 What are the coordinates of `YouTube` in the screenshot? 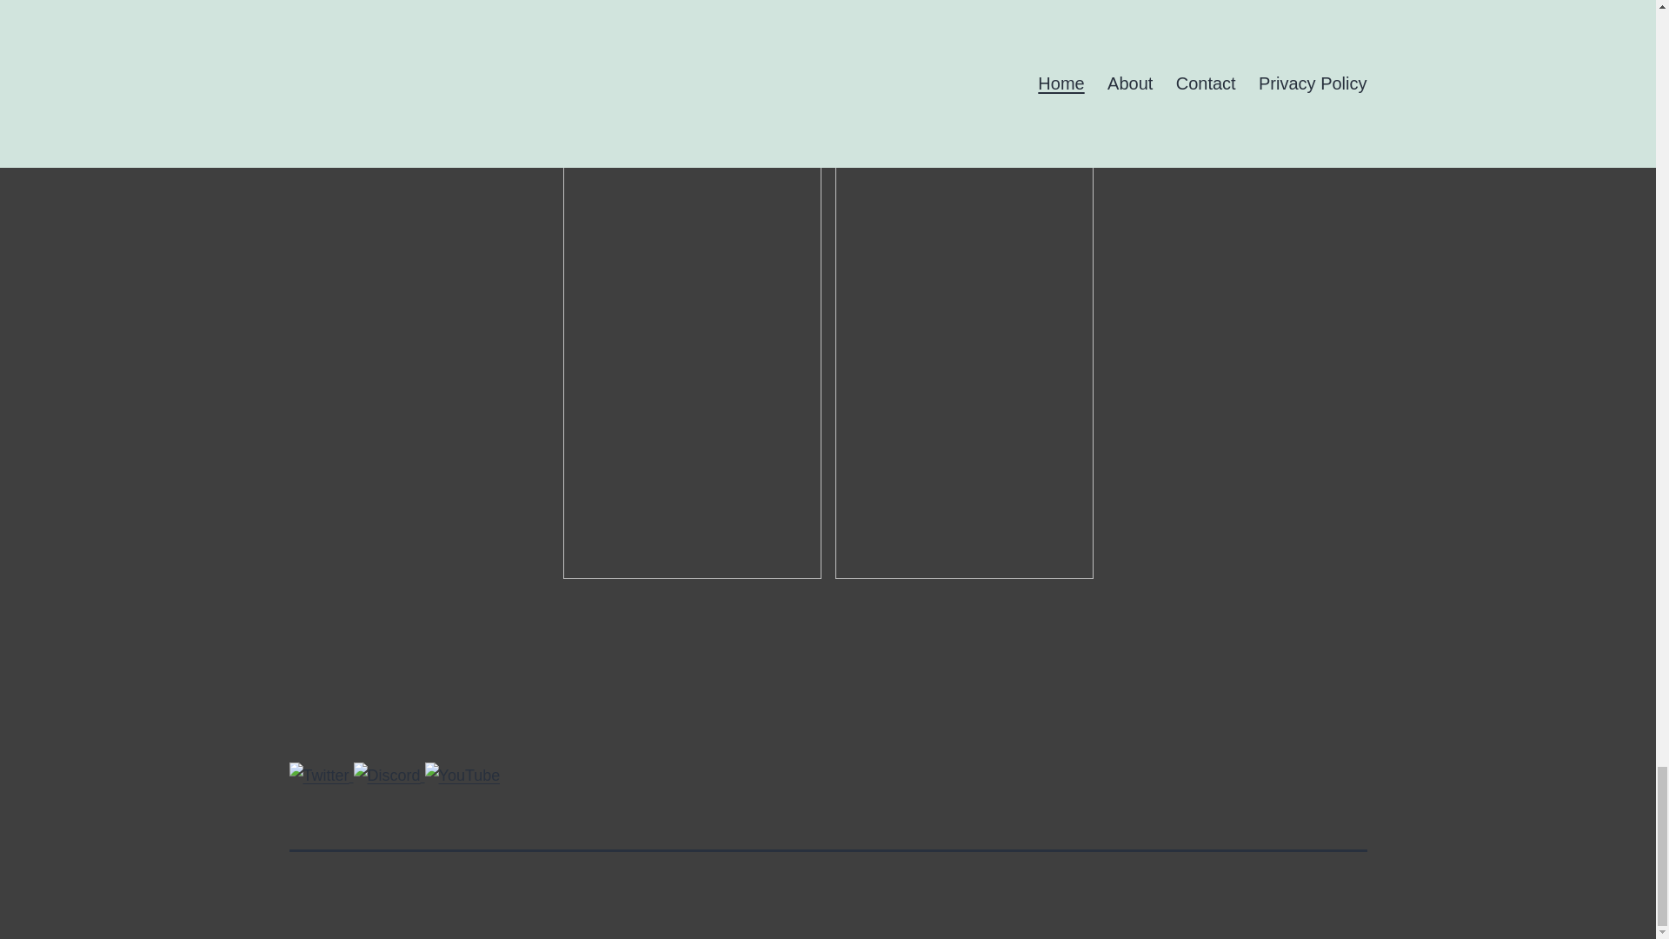 It's located at (462, 776).